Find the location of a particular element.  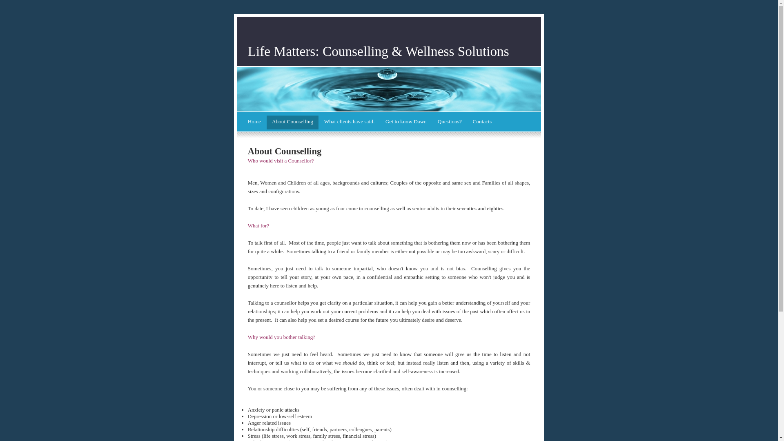

What clients have said. is located at coordinates (349, 122).